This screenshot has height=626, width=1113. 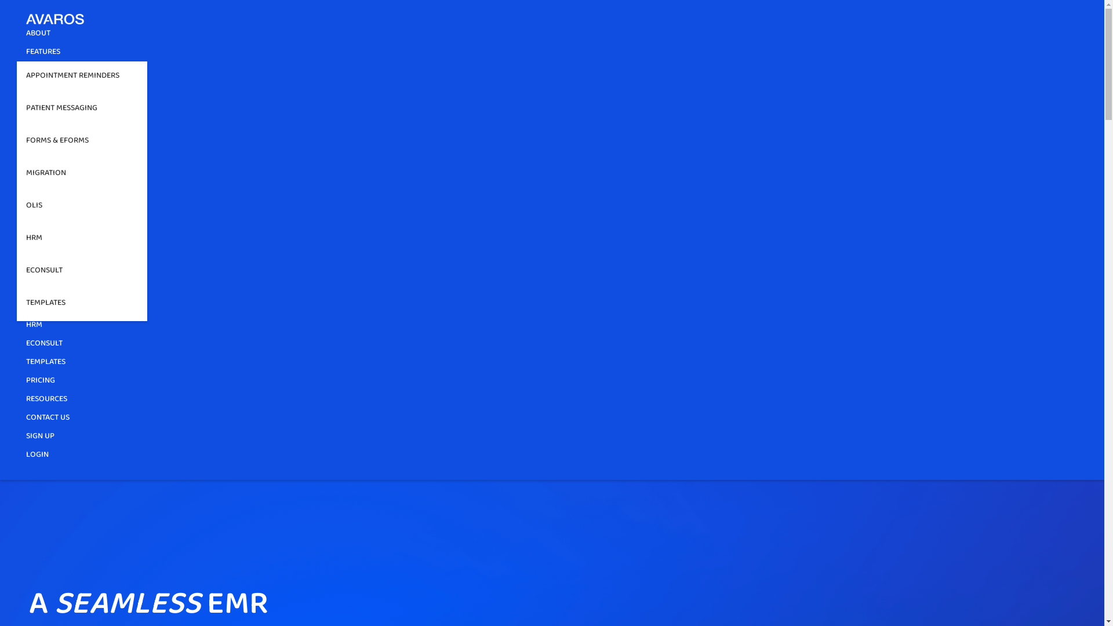 I want to click on RESOURCES, so click(x=46, y=401).